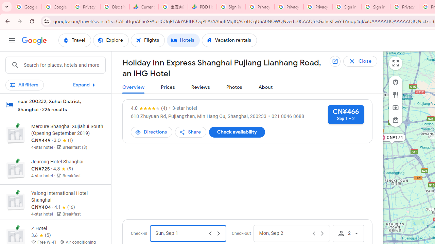  I want to click on View larger map, so click(396, 63).